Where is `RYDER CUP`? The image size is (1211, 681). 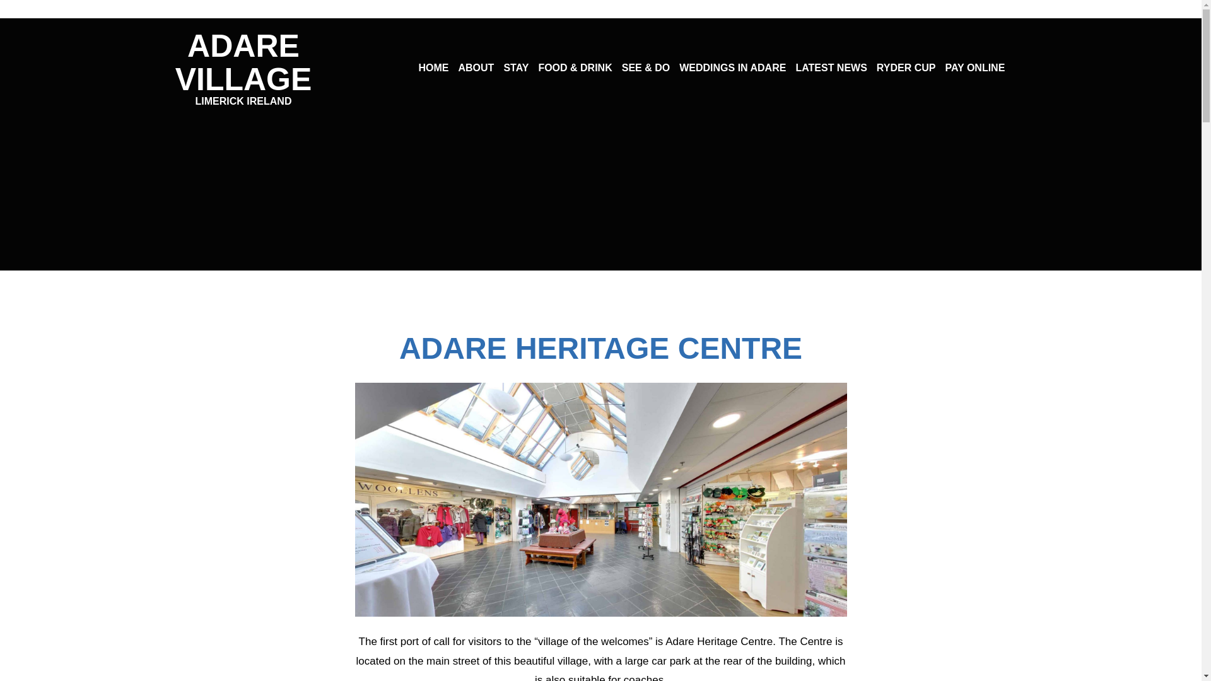
RYDER CUP is located at coordinates (831, 68).